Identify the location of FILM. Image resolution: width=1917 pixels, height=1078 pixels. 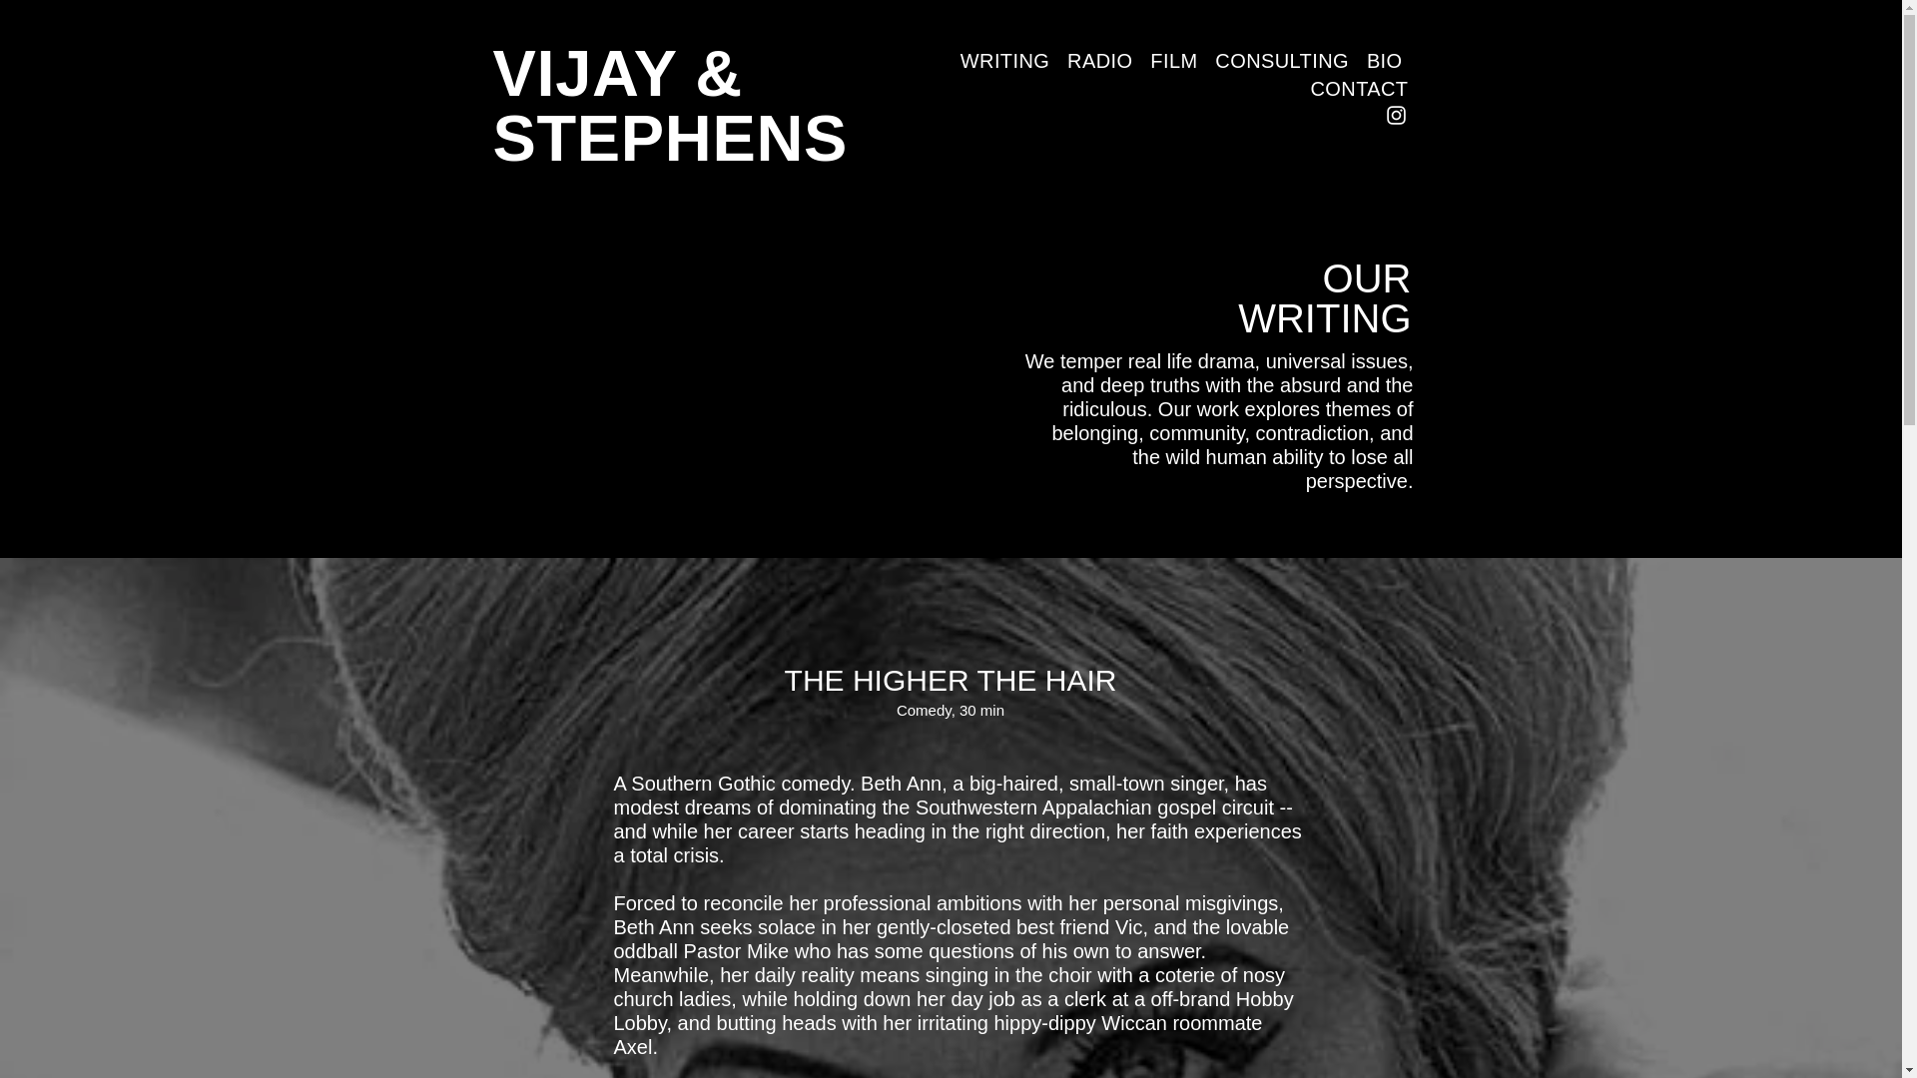
(1173, 60).